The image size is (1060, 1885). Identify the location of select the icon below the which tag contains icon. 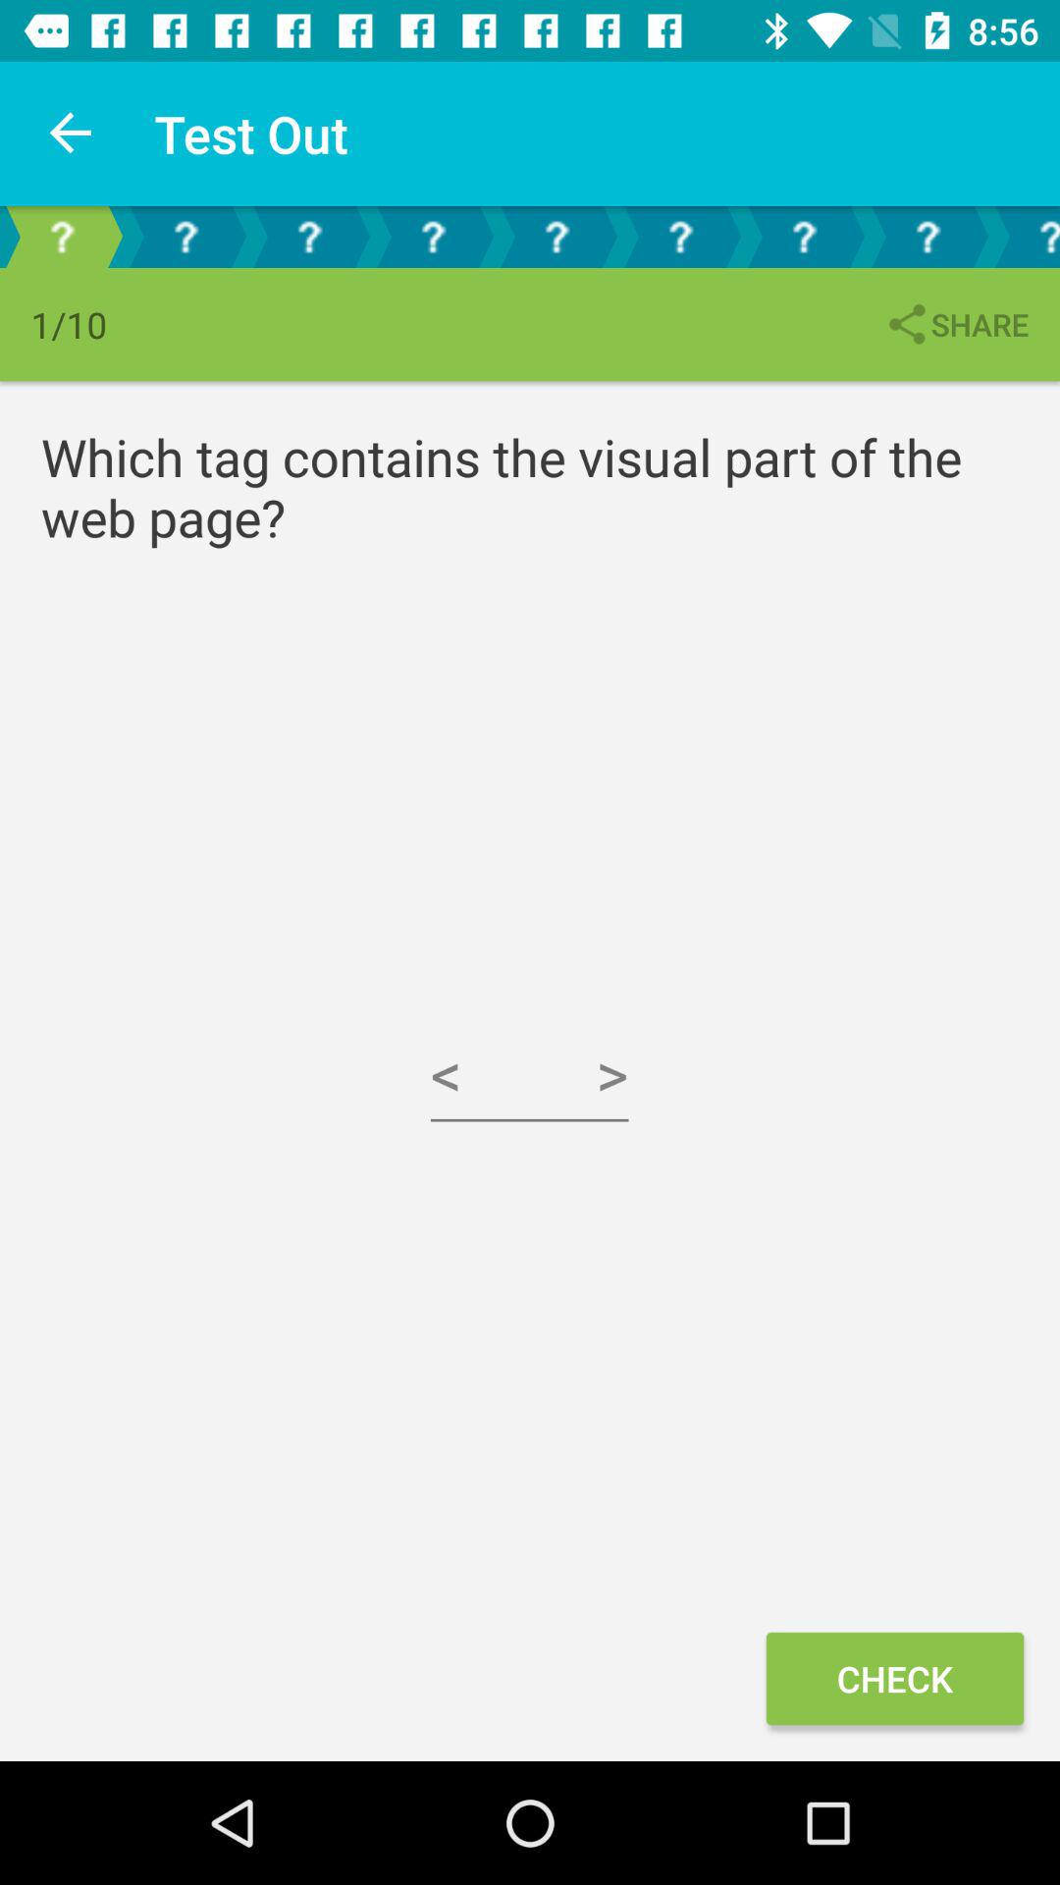
(894, 1679).